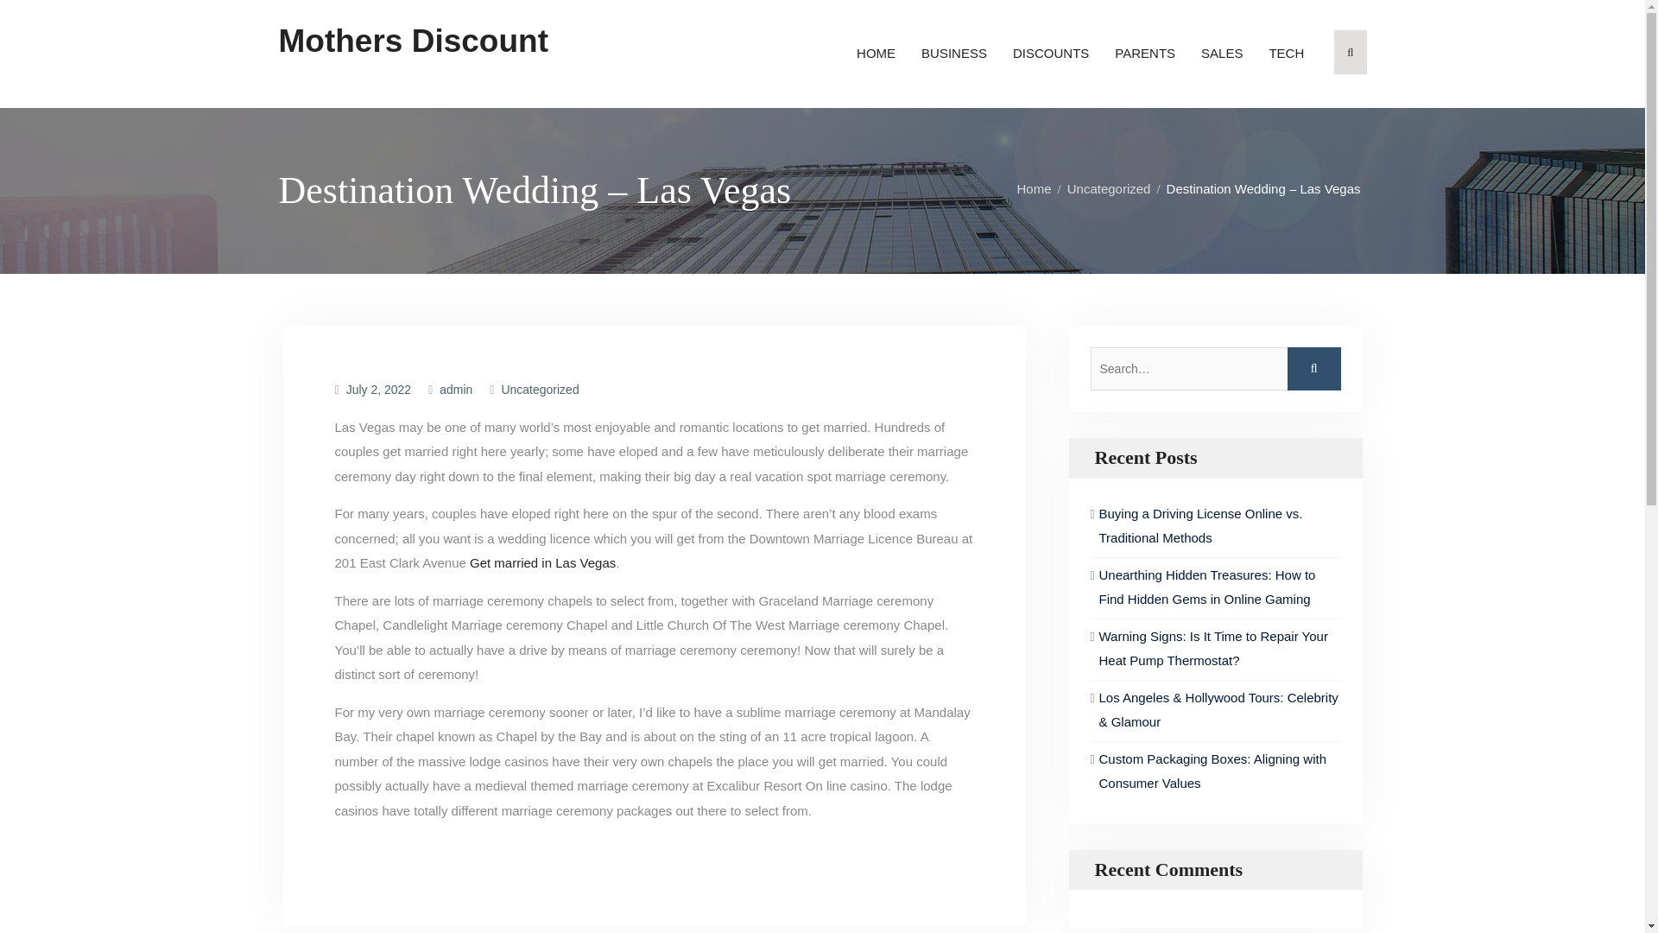 The height and width of the screenshot is (933, 1658). What do you see at coordinates (456, 389) in the screenshot?
I see `admin` at bounding box center [456, 389].